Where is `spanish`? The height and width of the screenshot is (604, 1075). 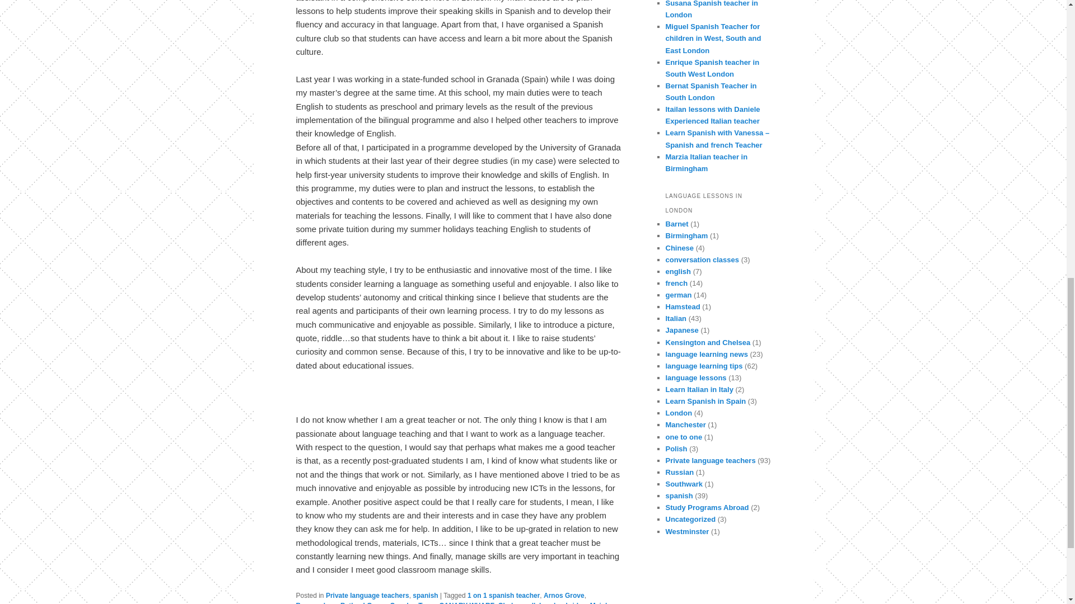 spanish is located at coordinates (425, 596).